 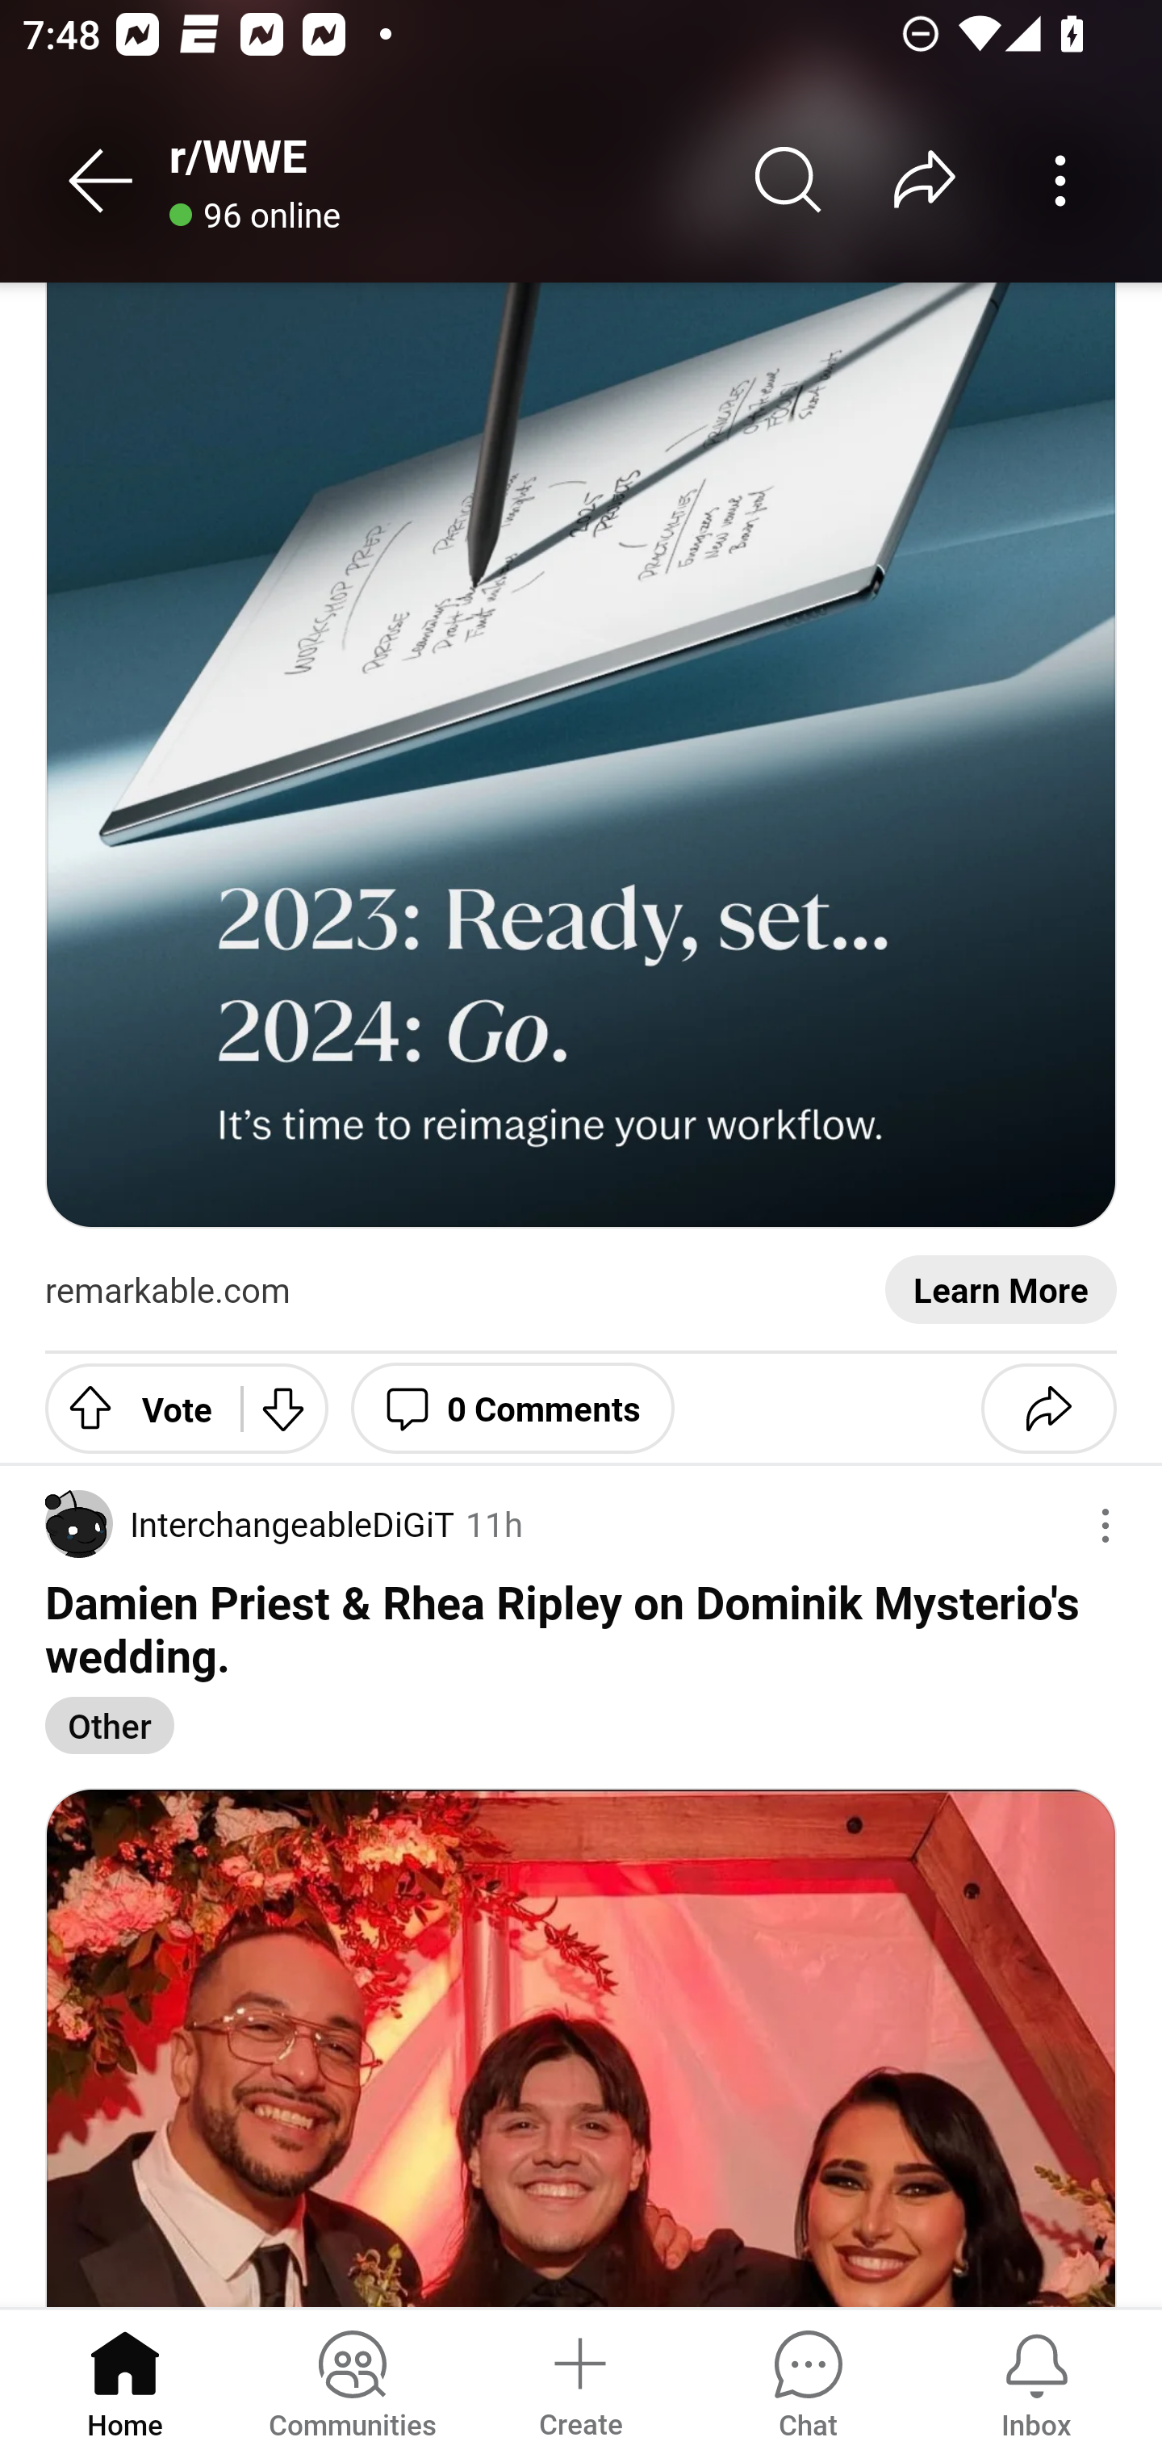 What do you see at coordinates (925, 180) in the screenshot?
I see `Share r/﻿WWE` at bounding box center [925, 180].